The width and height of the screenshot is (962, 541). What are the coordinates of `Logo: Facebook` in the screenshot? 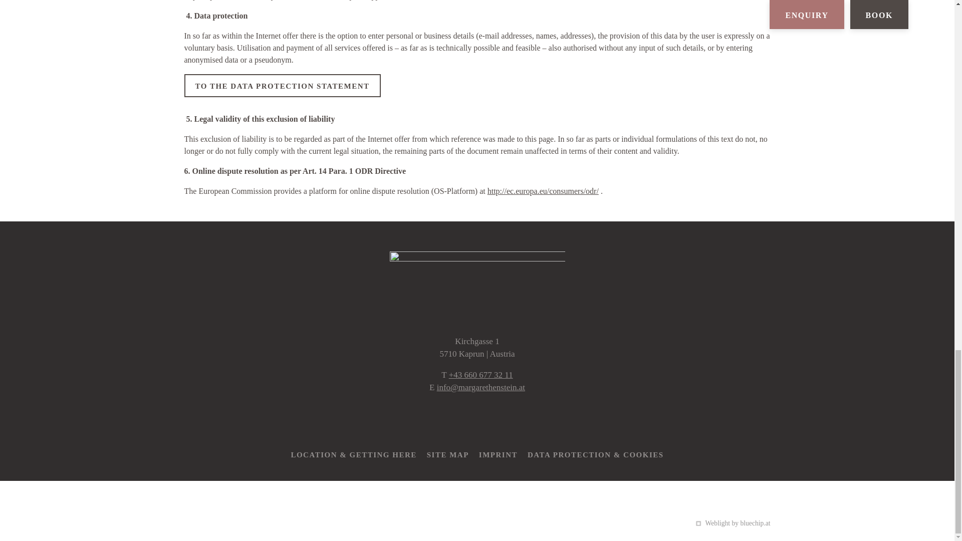 It's located at (432, 417).